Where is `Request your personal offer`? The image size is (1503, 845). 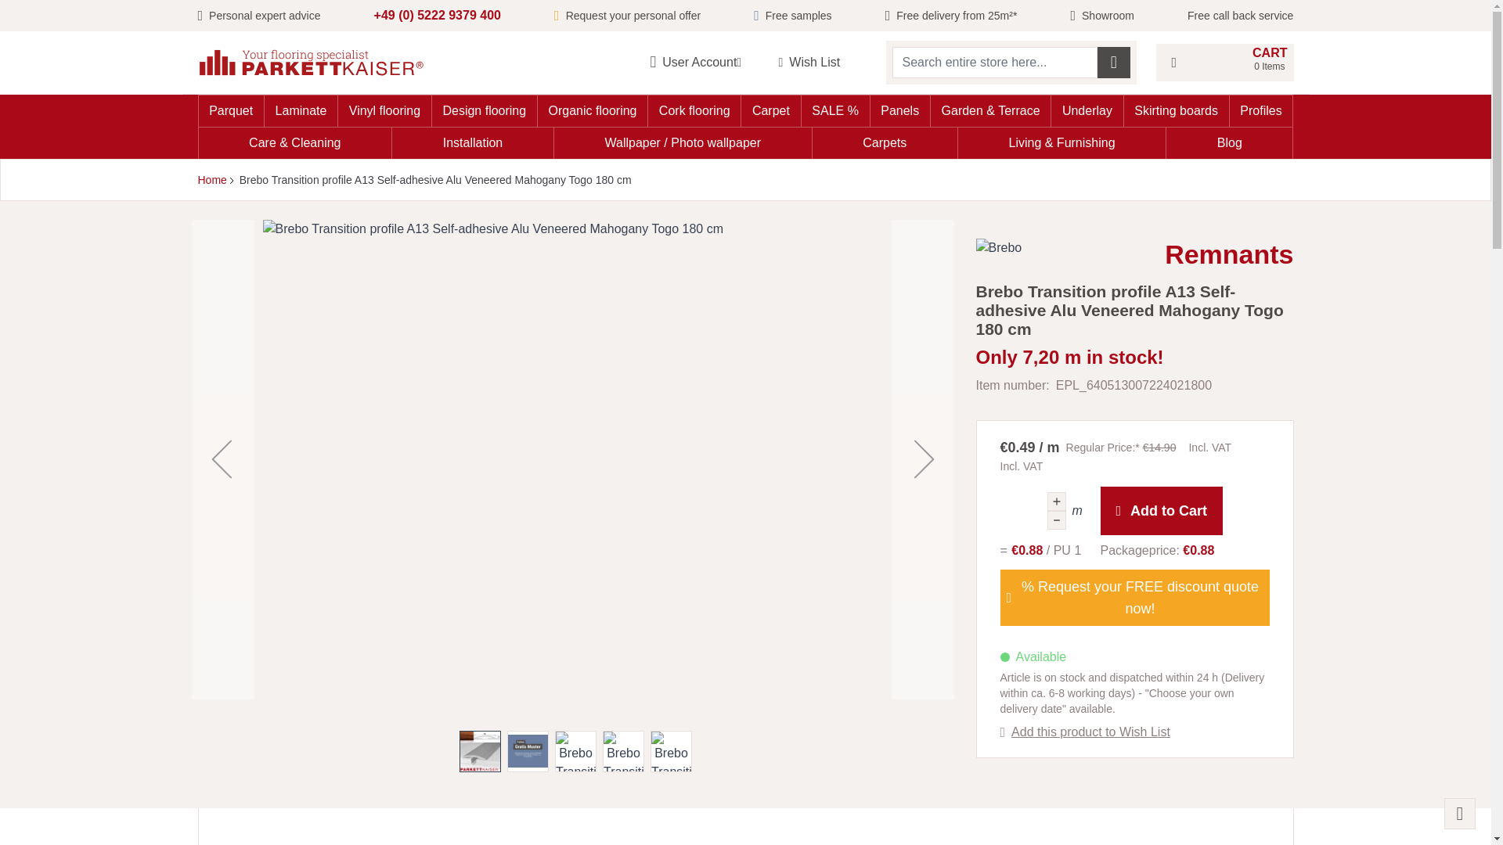 Request your personal offer is located at coordinates (792, 16).